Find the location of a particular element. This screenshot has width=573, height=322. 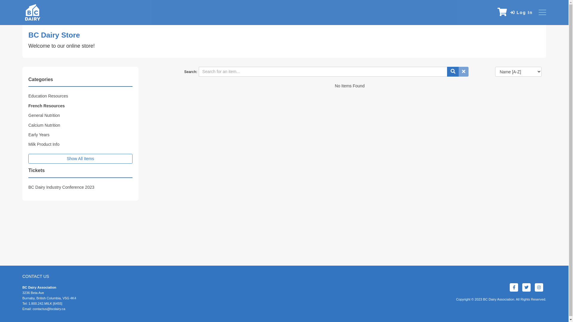

Milk Product Info is located at coordinates (44, 144).